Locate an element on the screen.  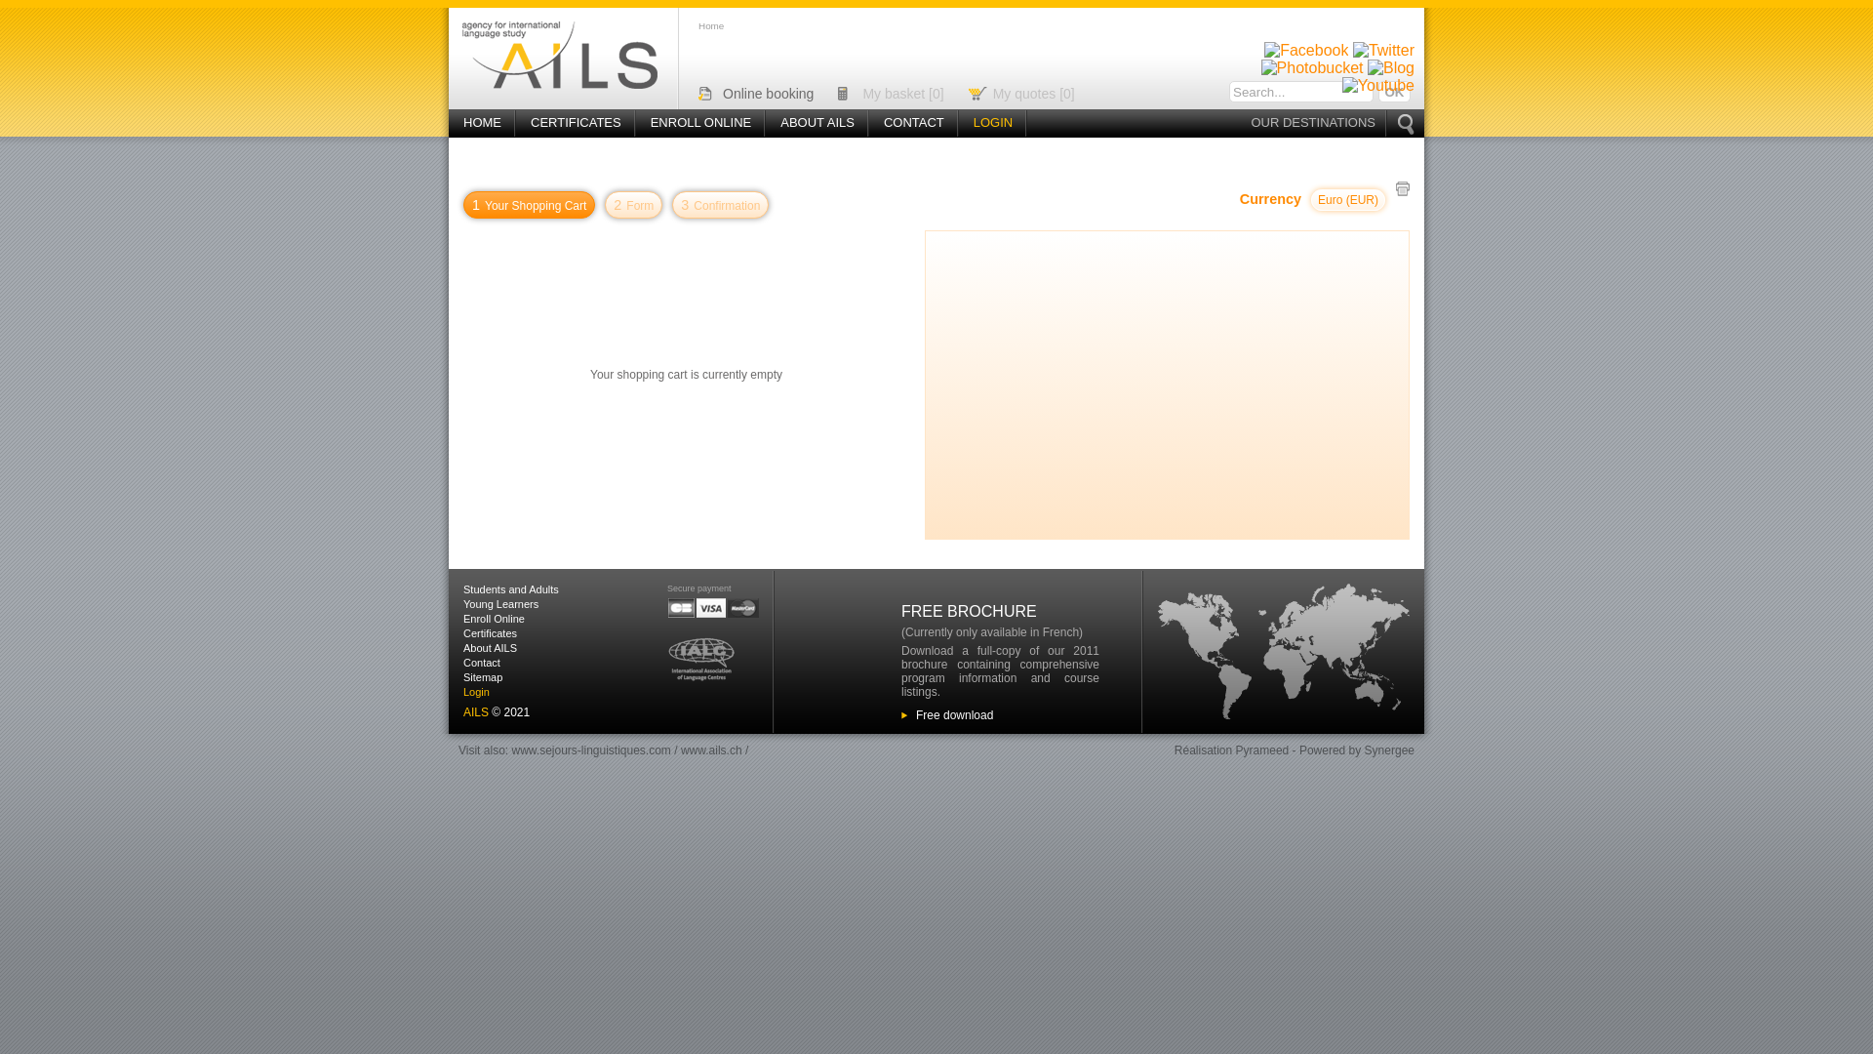
Students and Adults is located at coordinates (511, 589).